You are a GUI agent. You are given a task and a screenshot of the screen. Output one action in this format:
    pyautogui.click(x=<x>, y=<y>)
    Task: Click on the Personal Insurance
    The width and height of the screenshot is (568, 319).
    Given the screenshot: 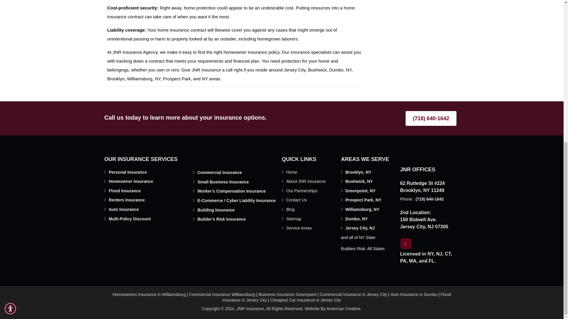 What is the action you would take?
    pyautogui.click(x=128, y=172)
    